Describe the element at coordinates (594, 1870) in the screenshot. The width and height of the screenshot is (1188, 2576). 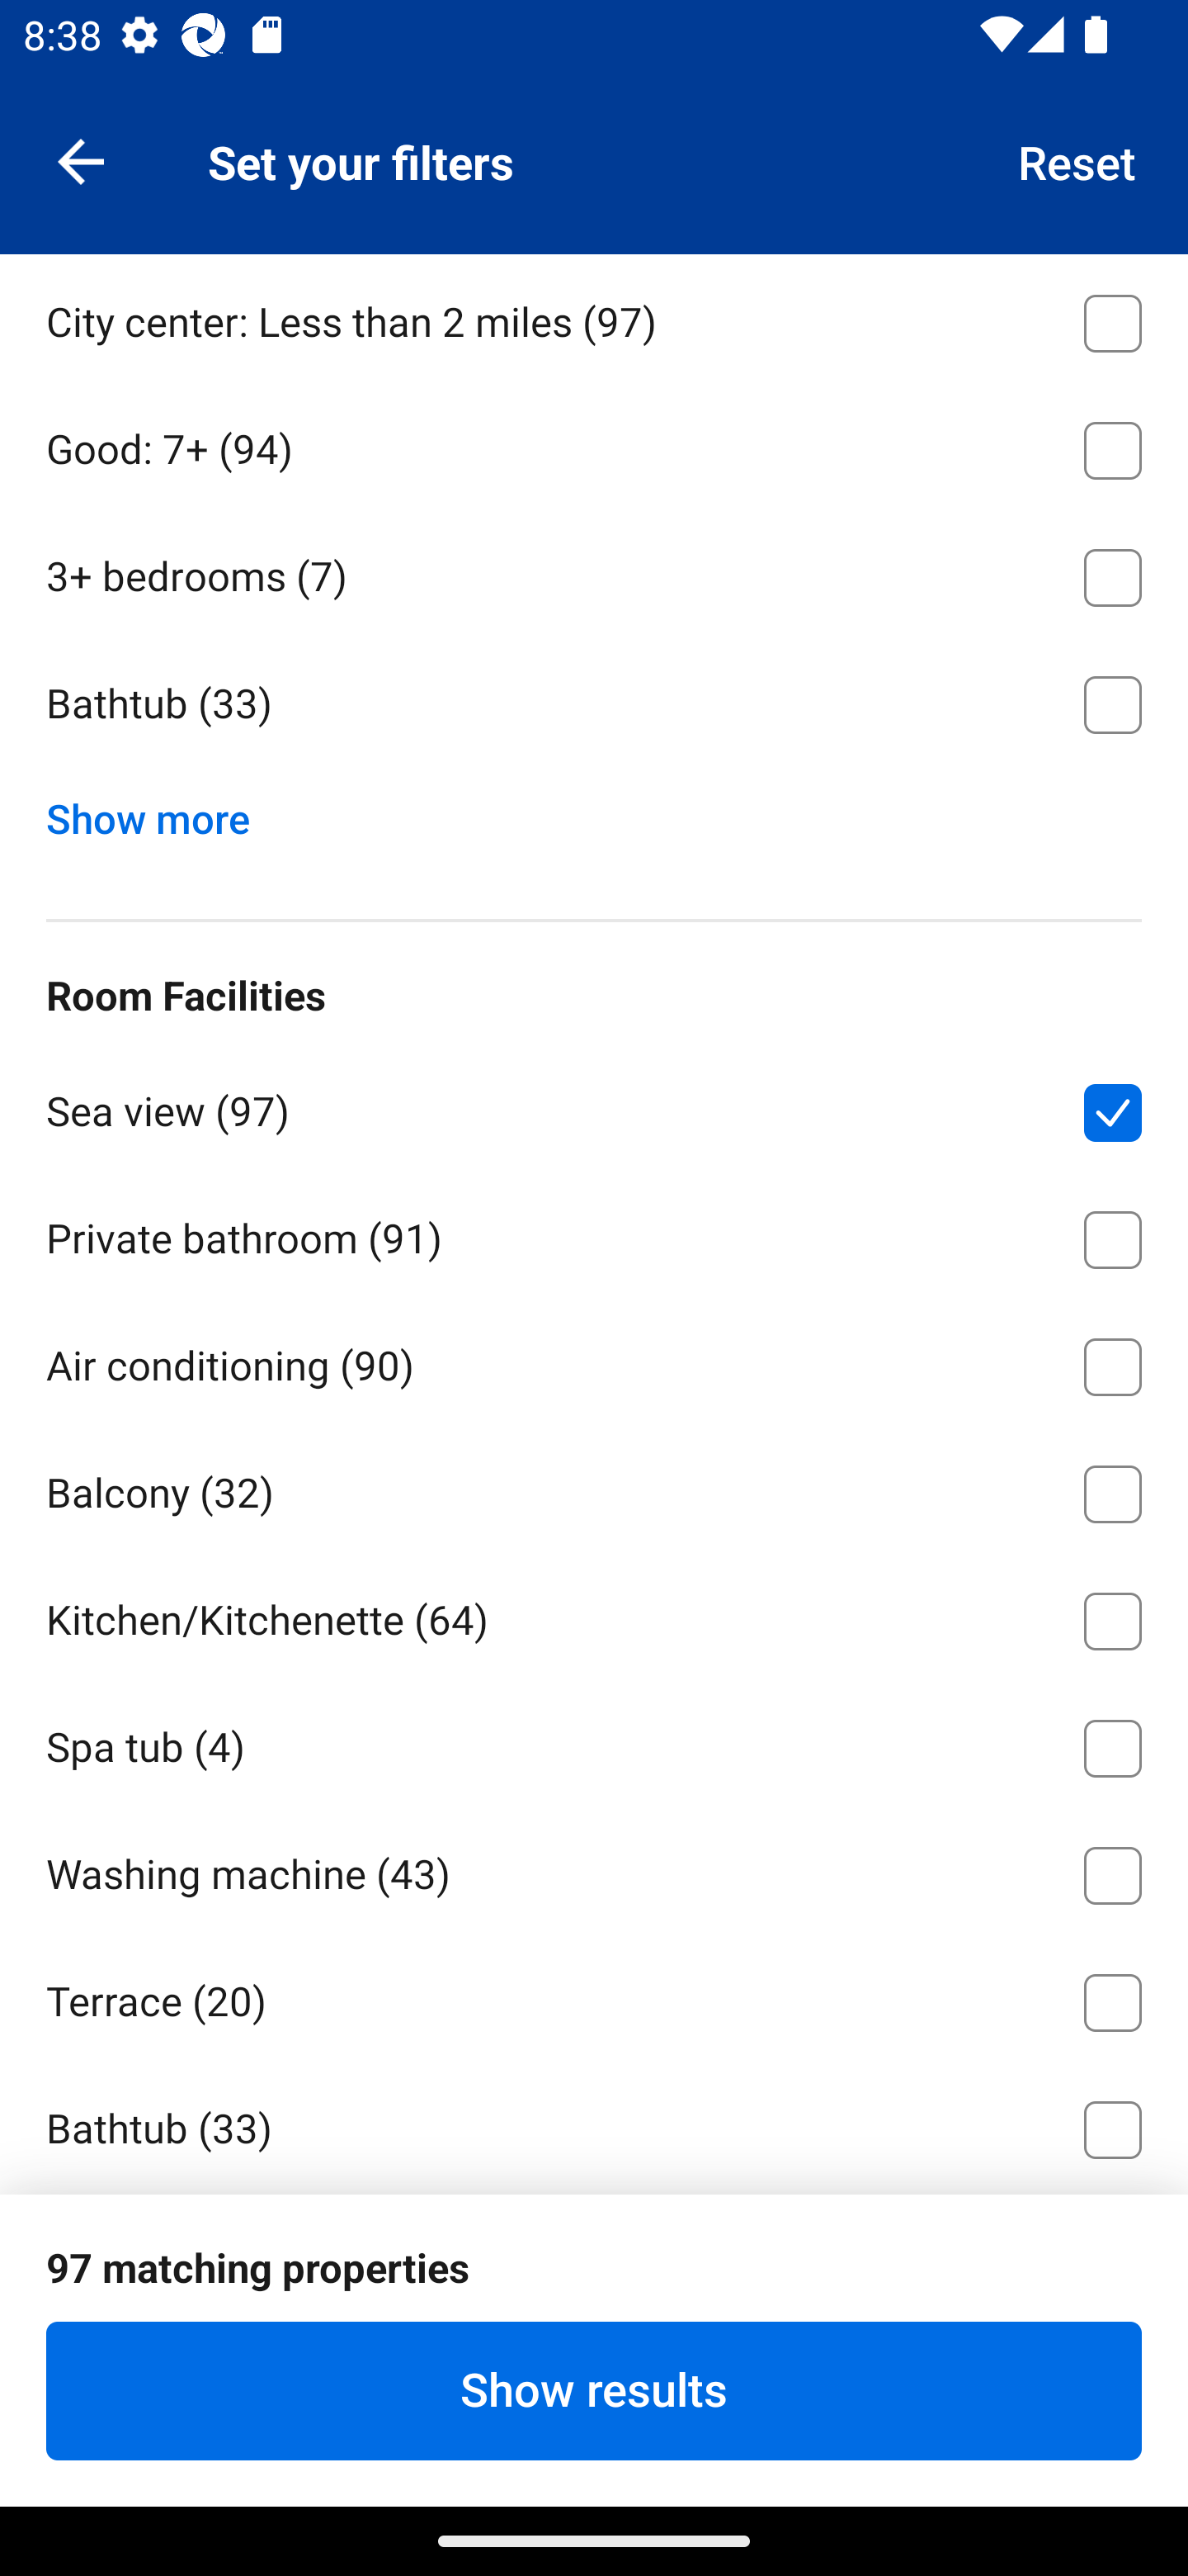
I see `Washing machine ⁦(43)` at that location.